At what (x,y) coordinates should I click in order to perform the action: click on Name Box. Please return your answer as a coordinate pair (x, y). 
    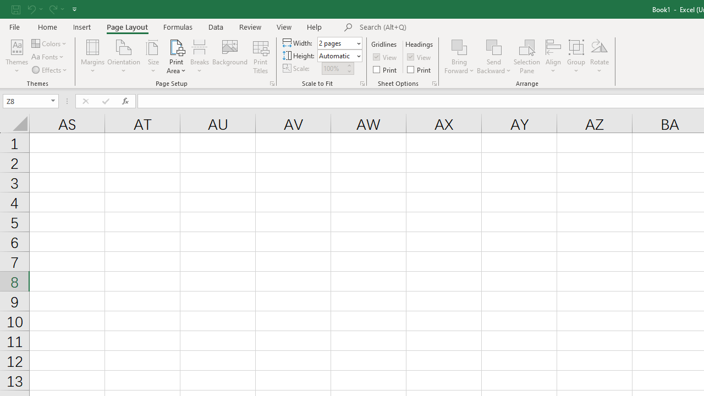
    Looking at the image, I should click on (31, 101).